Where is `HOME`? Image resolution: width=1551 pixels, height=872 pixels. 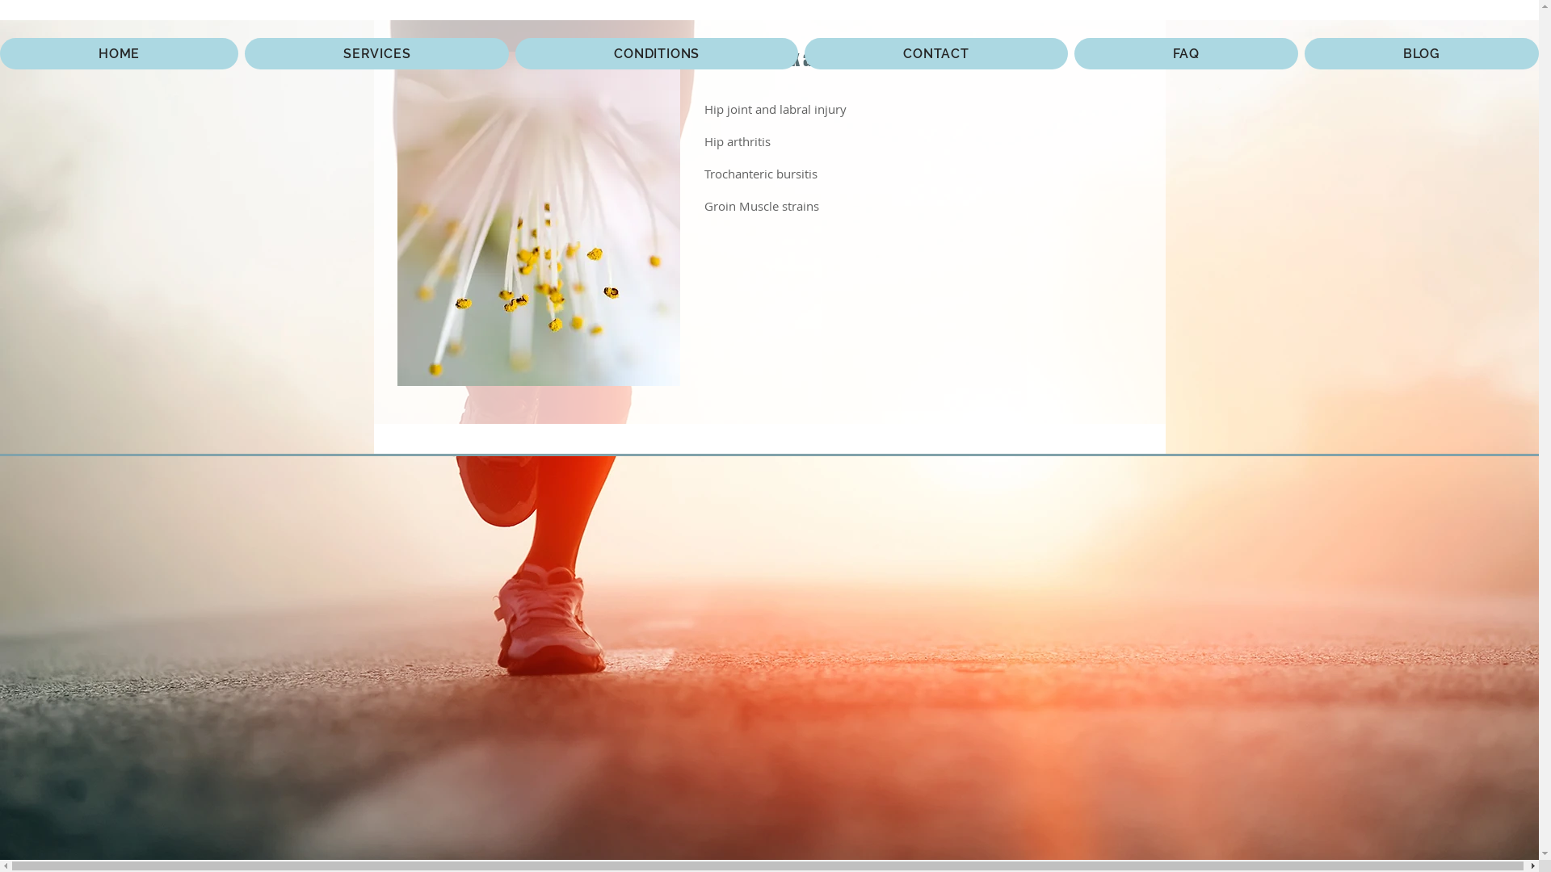 HOME is located at coordinates (120, 53).